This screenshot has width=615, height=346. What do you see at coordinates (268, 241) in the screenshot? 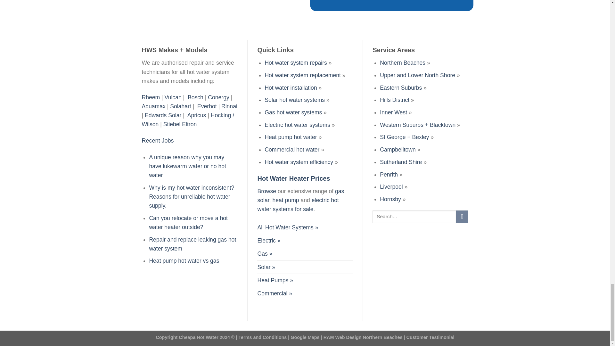
I see `buy electric hot water system` at bounding box center [268, 241].